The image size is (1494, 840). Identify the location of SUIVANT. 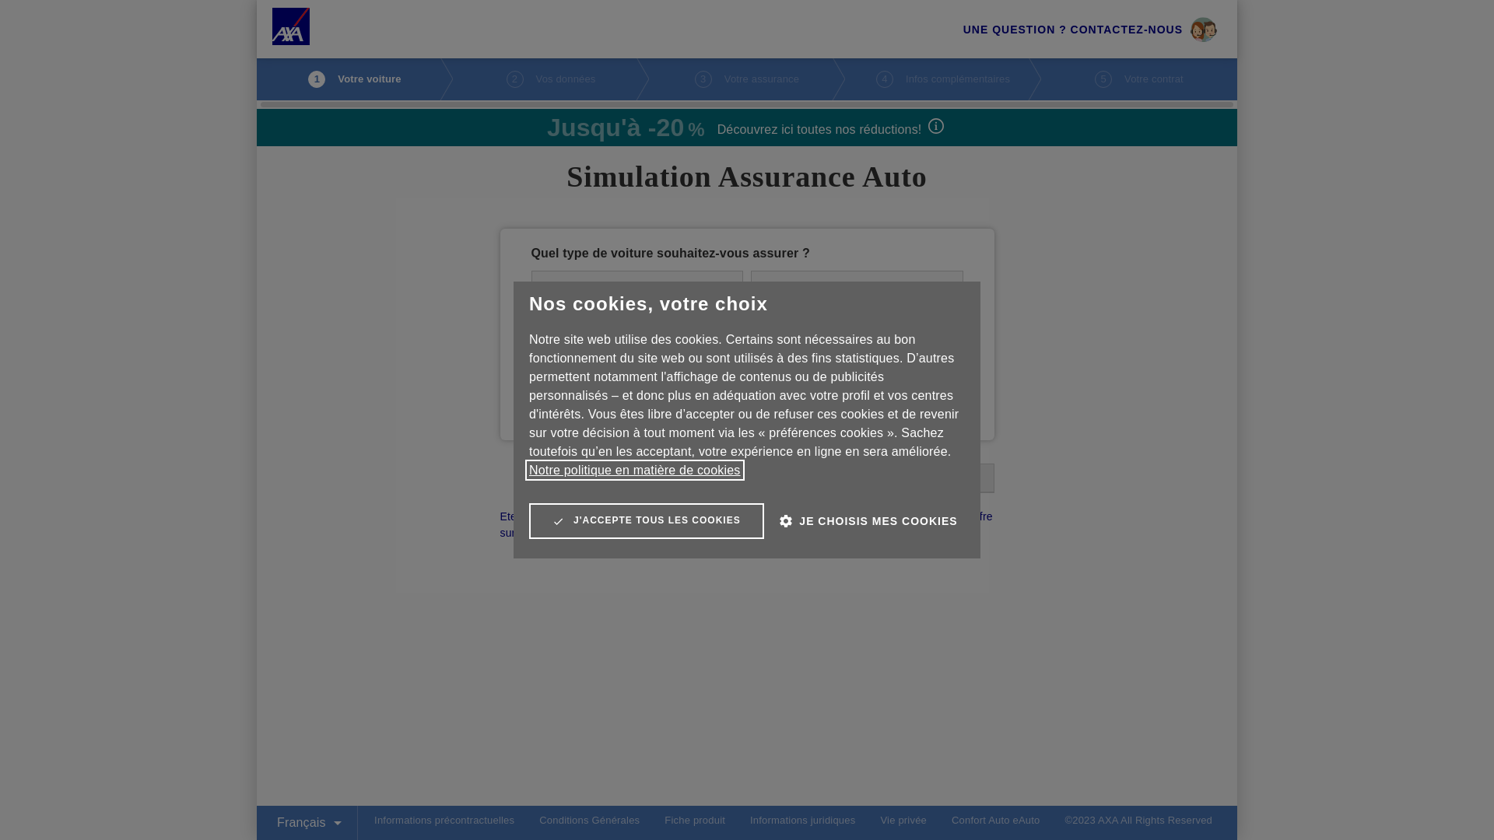
(938, 478).